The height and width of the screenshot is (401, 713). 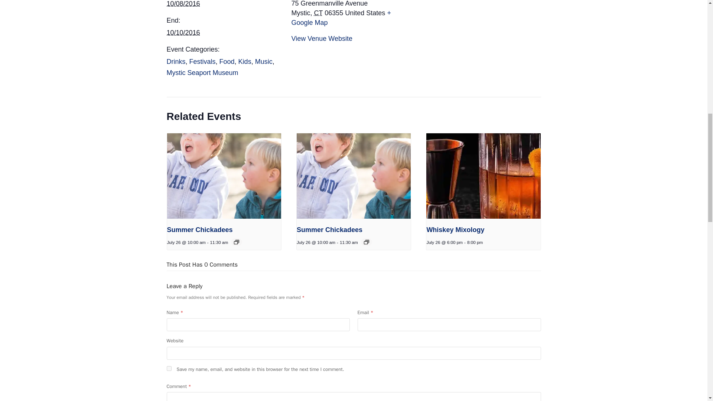 I want to click on yes, so click(x=169, y=368).